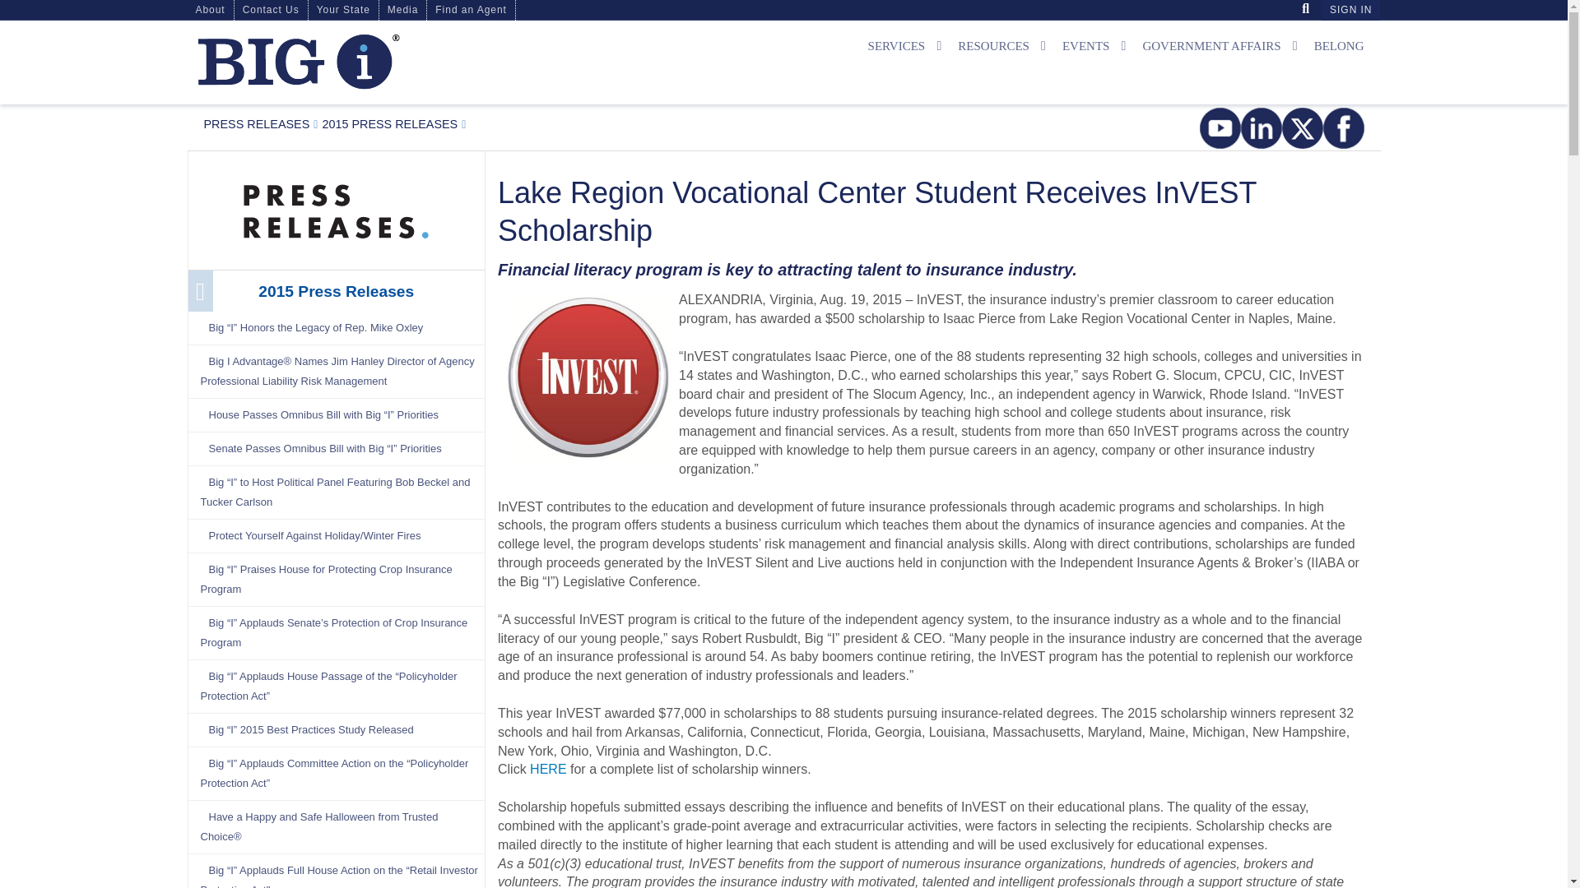 The width and height of the screenshot is (1580, 888). What do you see at coordinates (298, 61) in the screenshot?
I see `Home` at bounding box center [298, 61].